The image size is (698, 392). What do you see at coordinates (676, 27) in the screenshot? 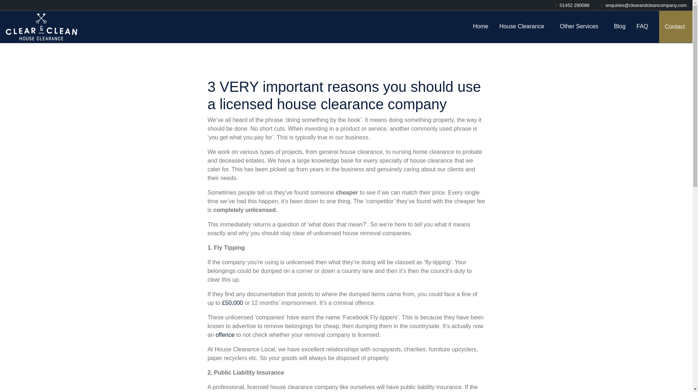
I see `Contact` at bounding box center [676, 27].